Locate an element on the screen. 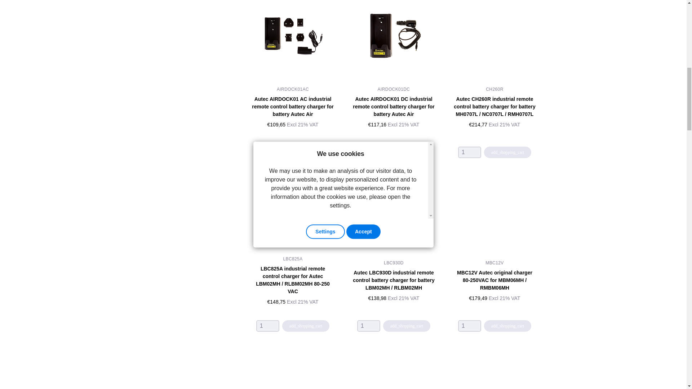  1 is located at coordinates (368, 152).